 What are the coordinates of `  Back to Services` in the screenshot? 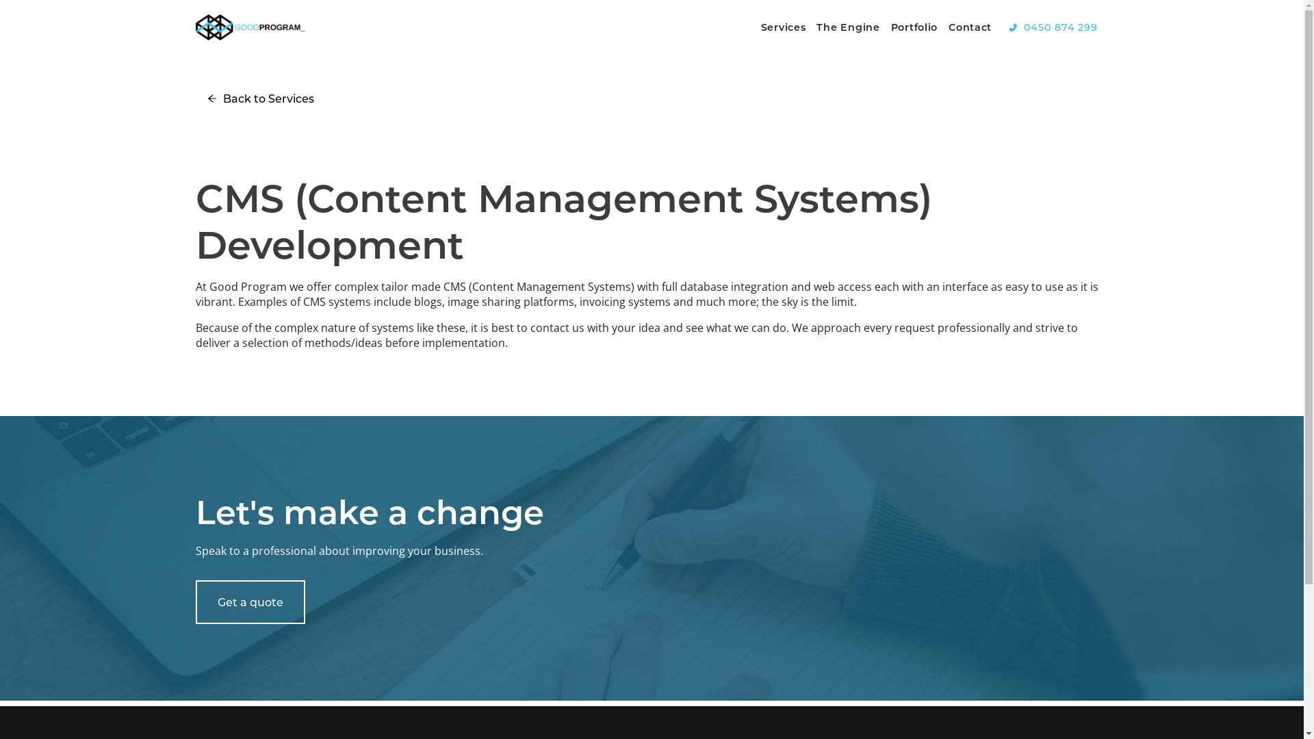 It's located at (261, 94).